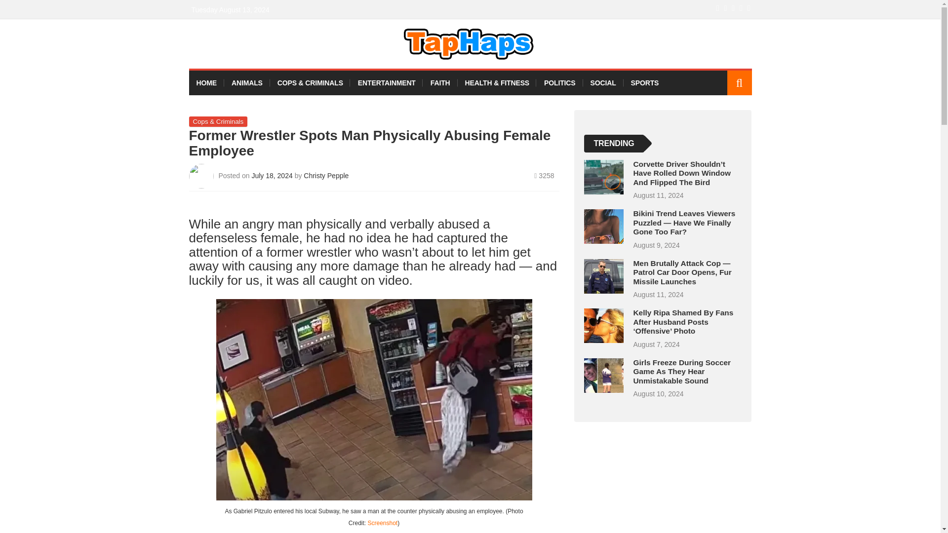 The image size is (948, 533). Describe the element at coordinates (382, 523) in the screenshot. I see `Screenshot` at that location.